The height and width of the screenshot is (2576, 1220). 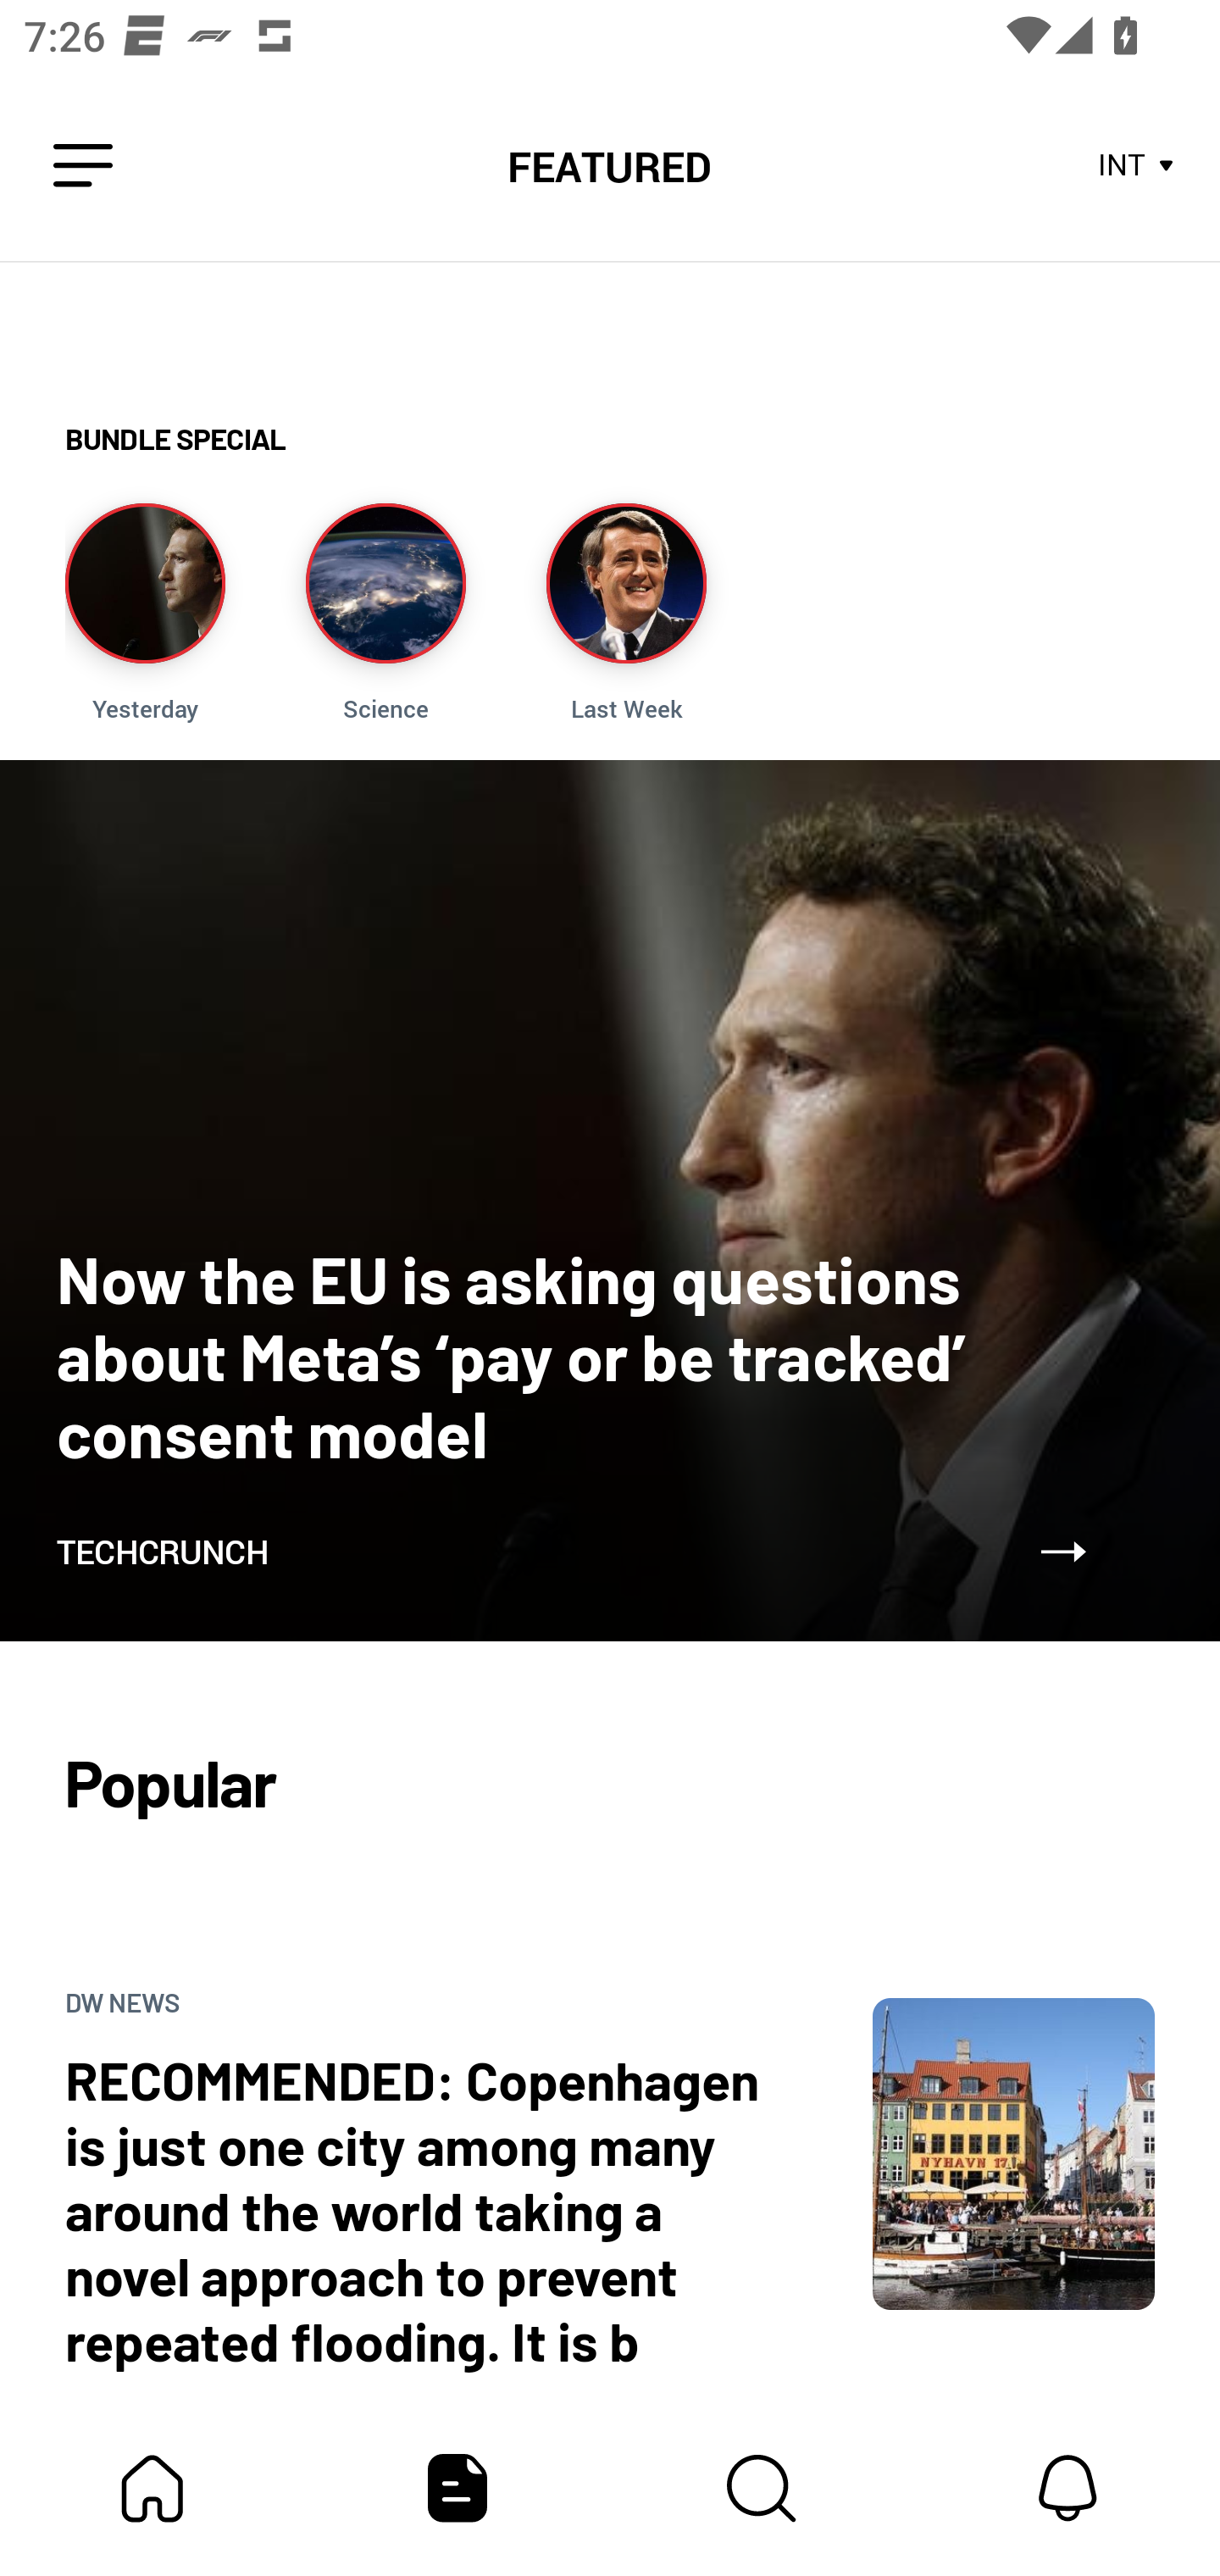 What do you see at coordinates (626, 613) in the screenshot?
I see `Story Image Last Week` at bounding box center [626, 613].